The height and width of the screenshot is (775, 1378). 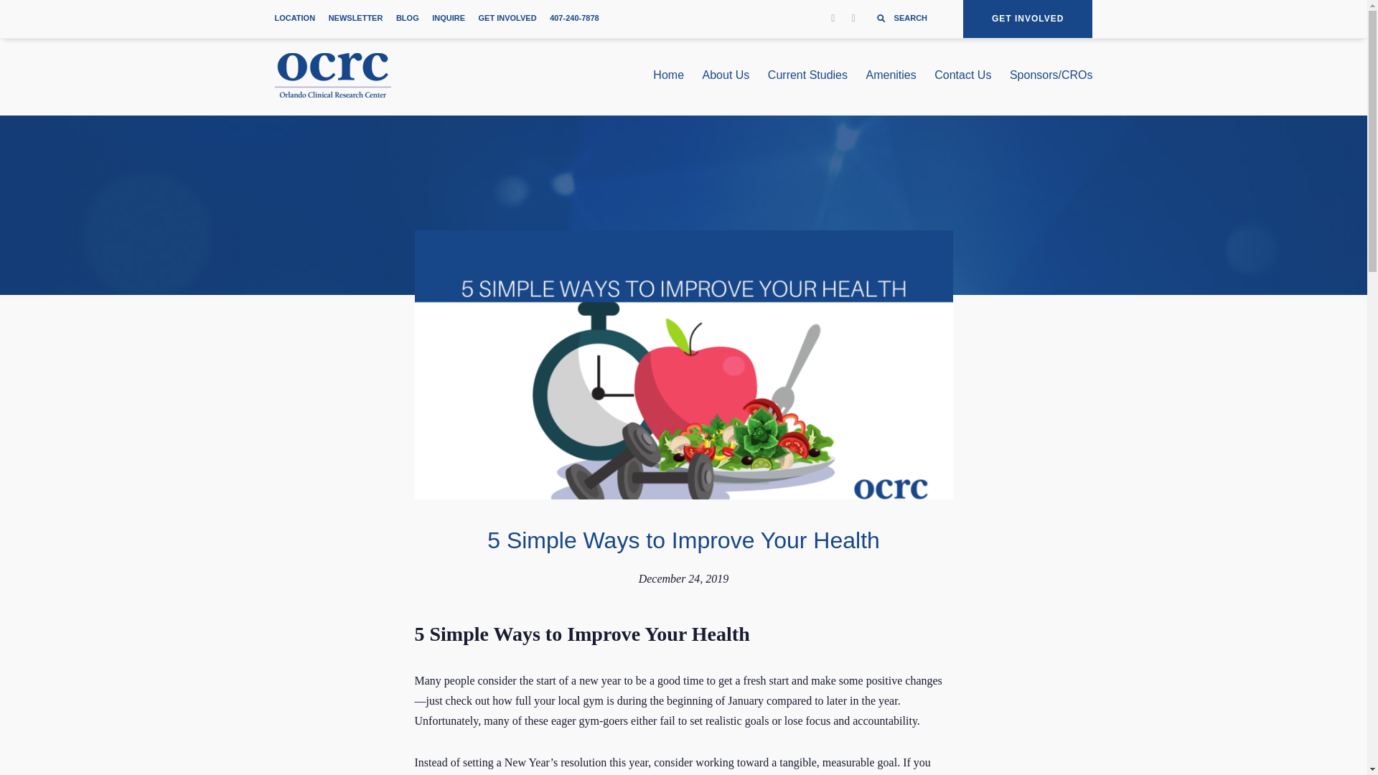 I want to click on NEWSLETTER, so click(x=356, y=19).